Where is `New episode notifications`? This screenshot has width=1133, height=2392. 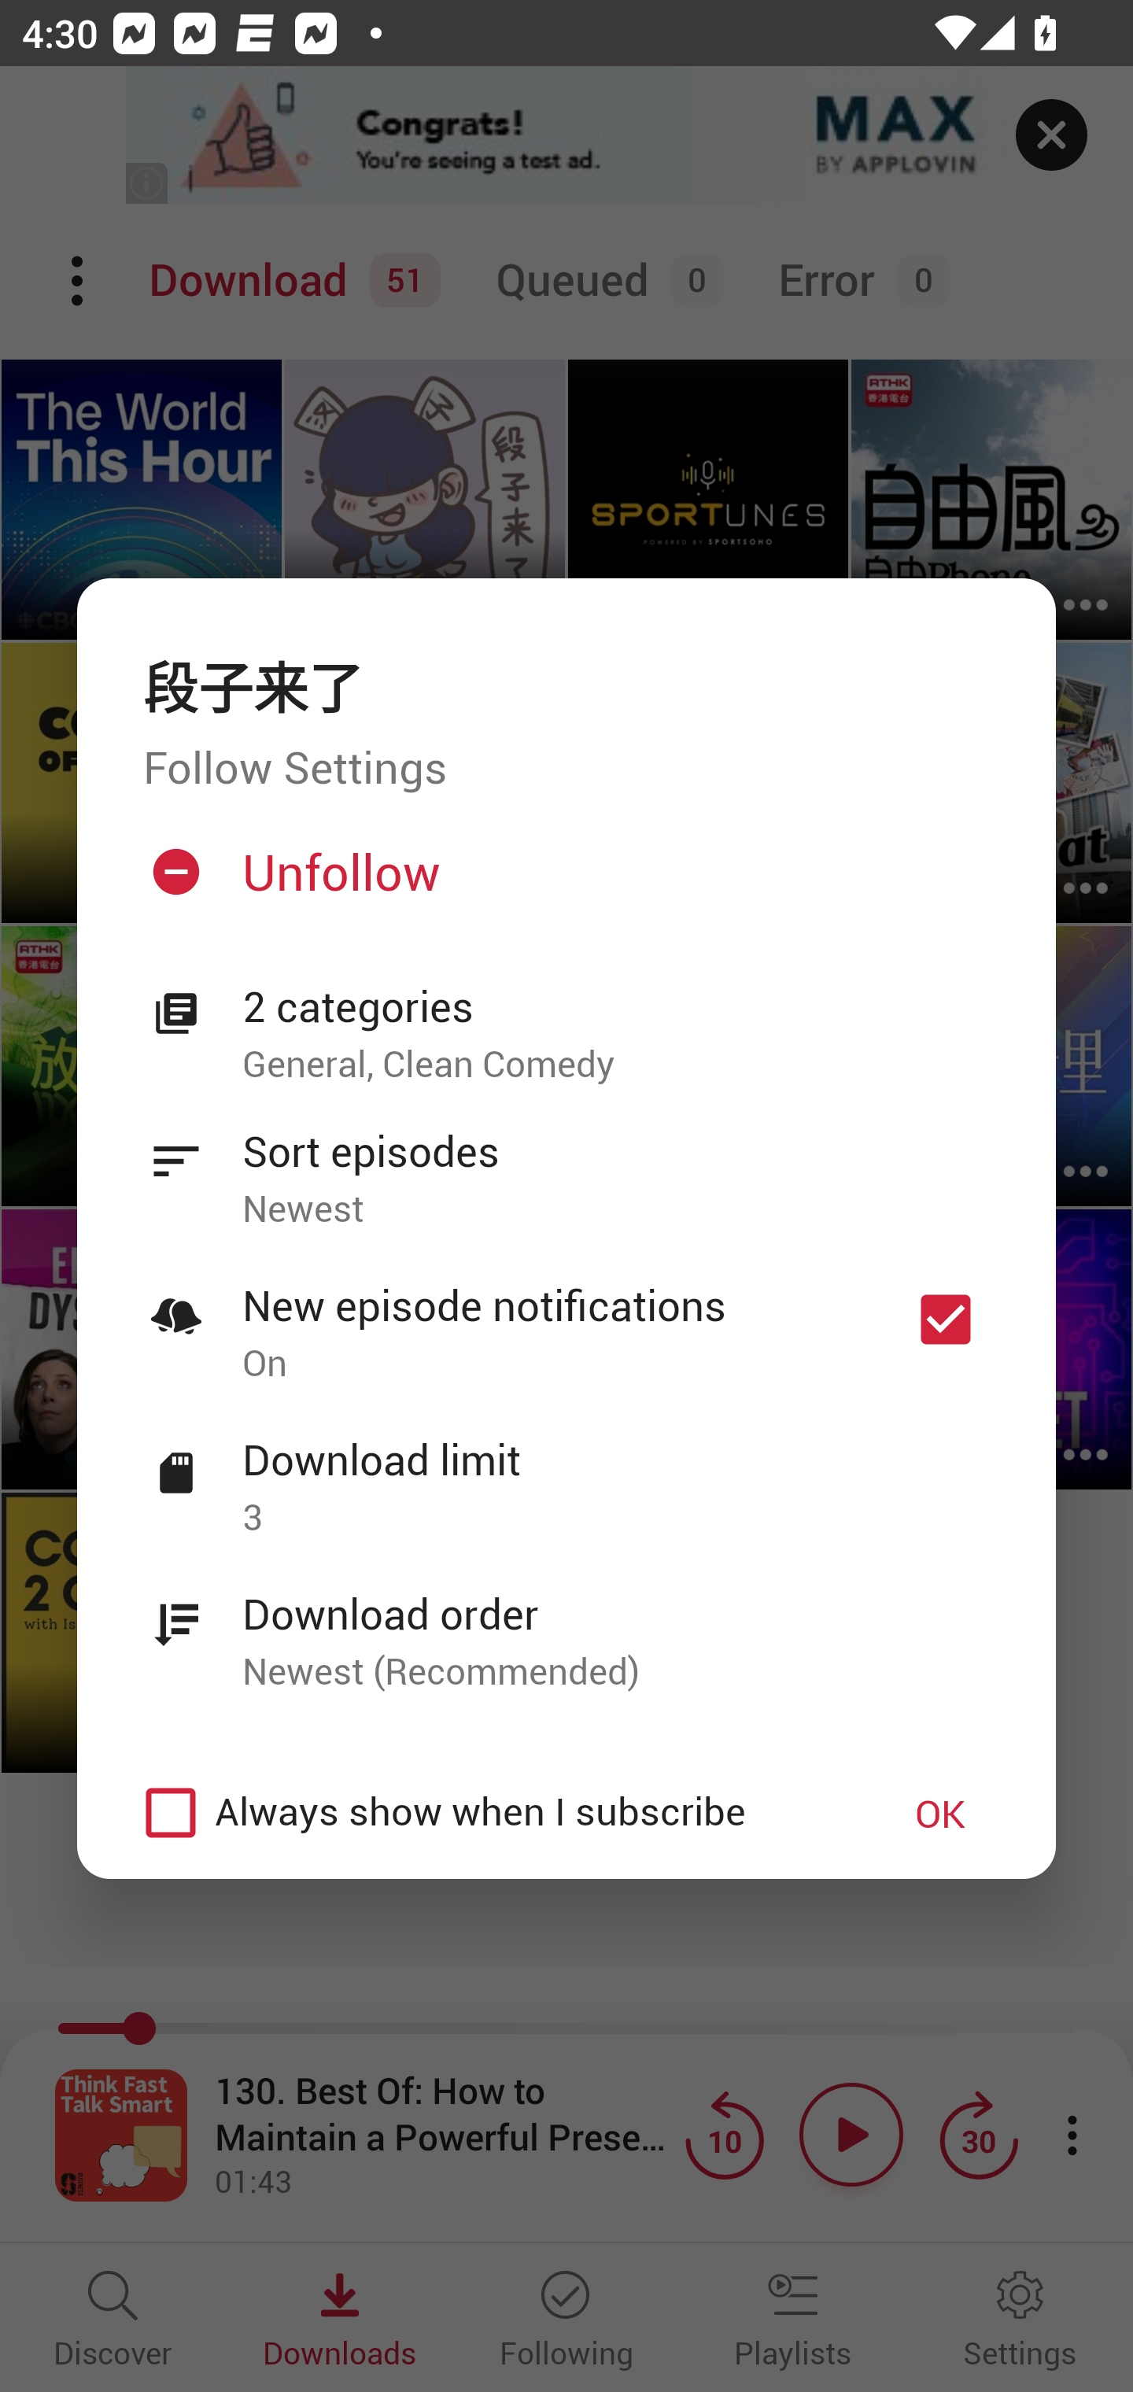
New episode notifications is located at coordinates (946, 1319).